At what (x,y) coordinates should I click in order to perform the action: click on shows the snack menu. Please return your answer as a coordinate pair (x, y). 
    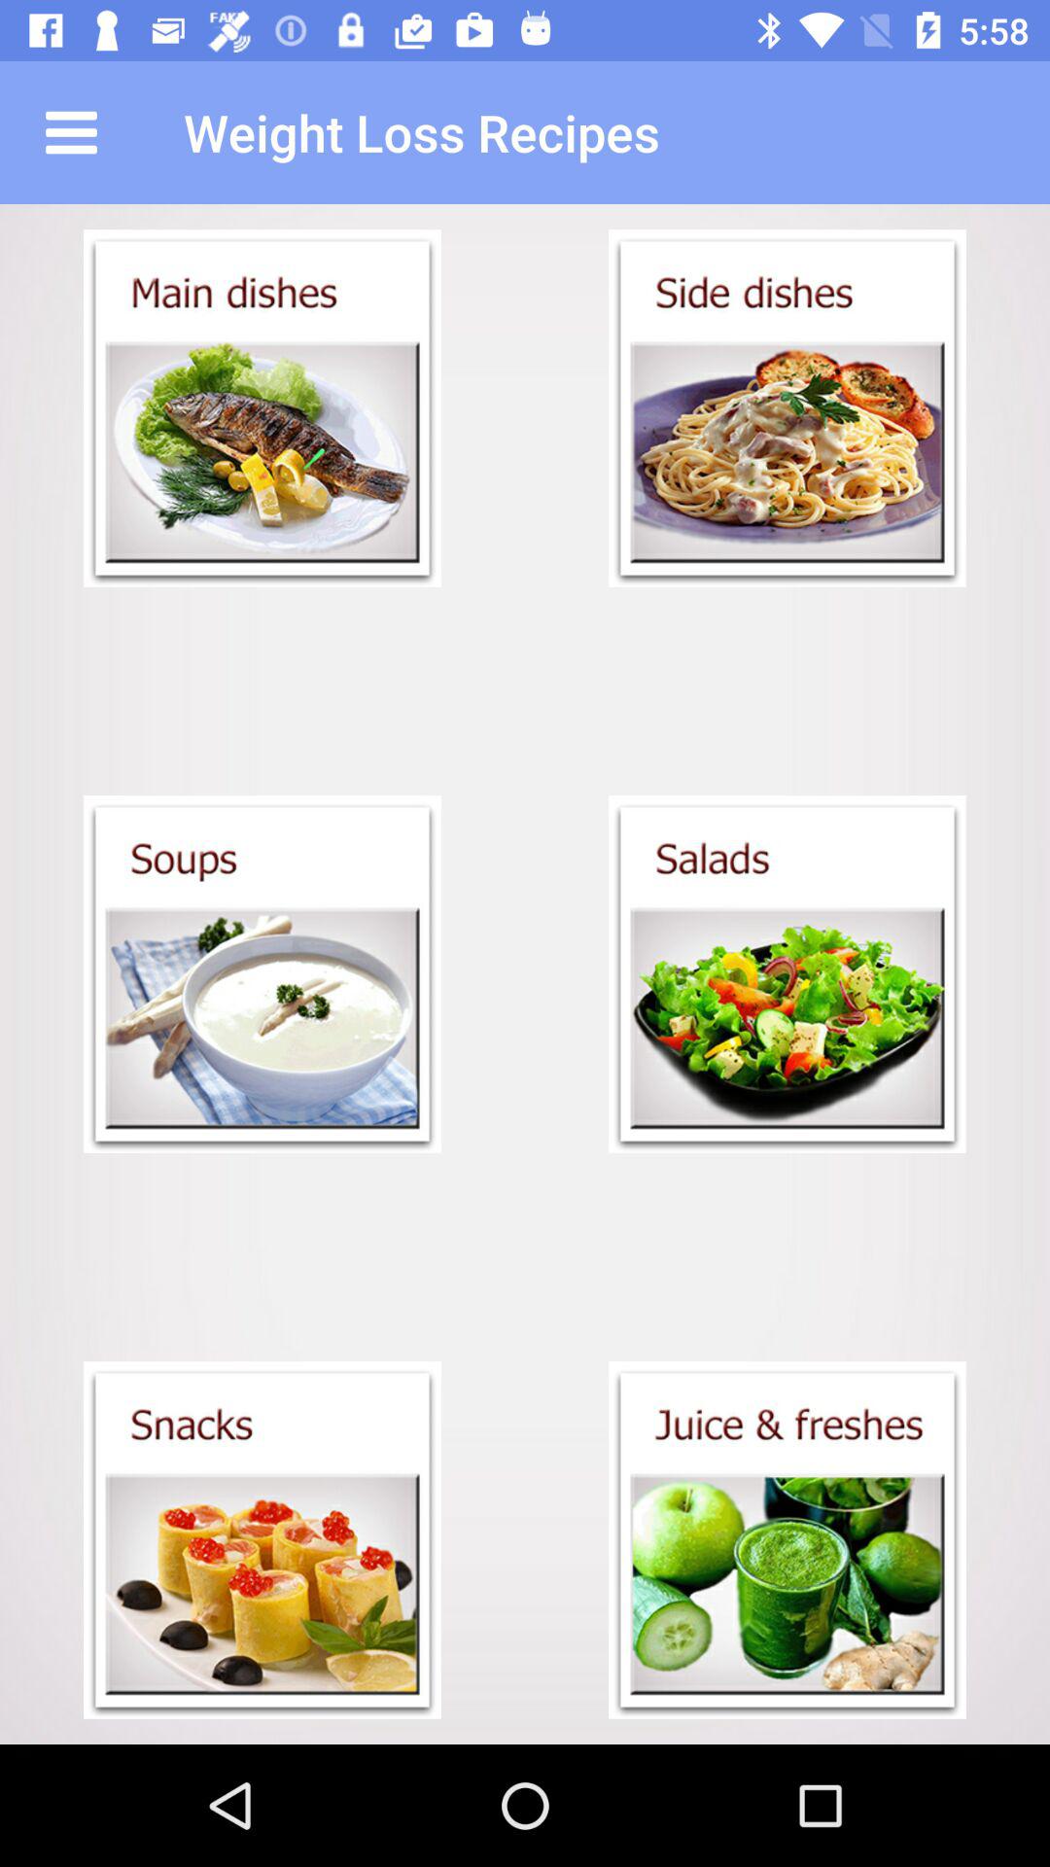
    Looking at the image, I should click on (262, 1540).